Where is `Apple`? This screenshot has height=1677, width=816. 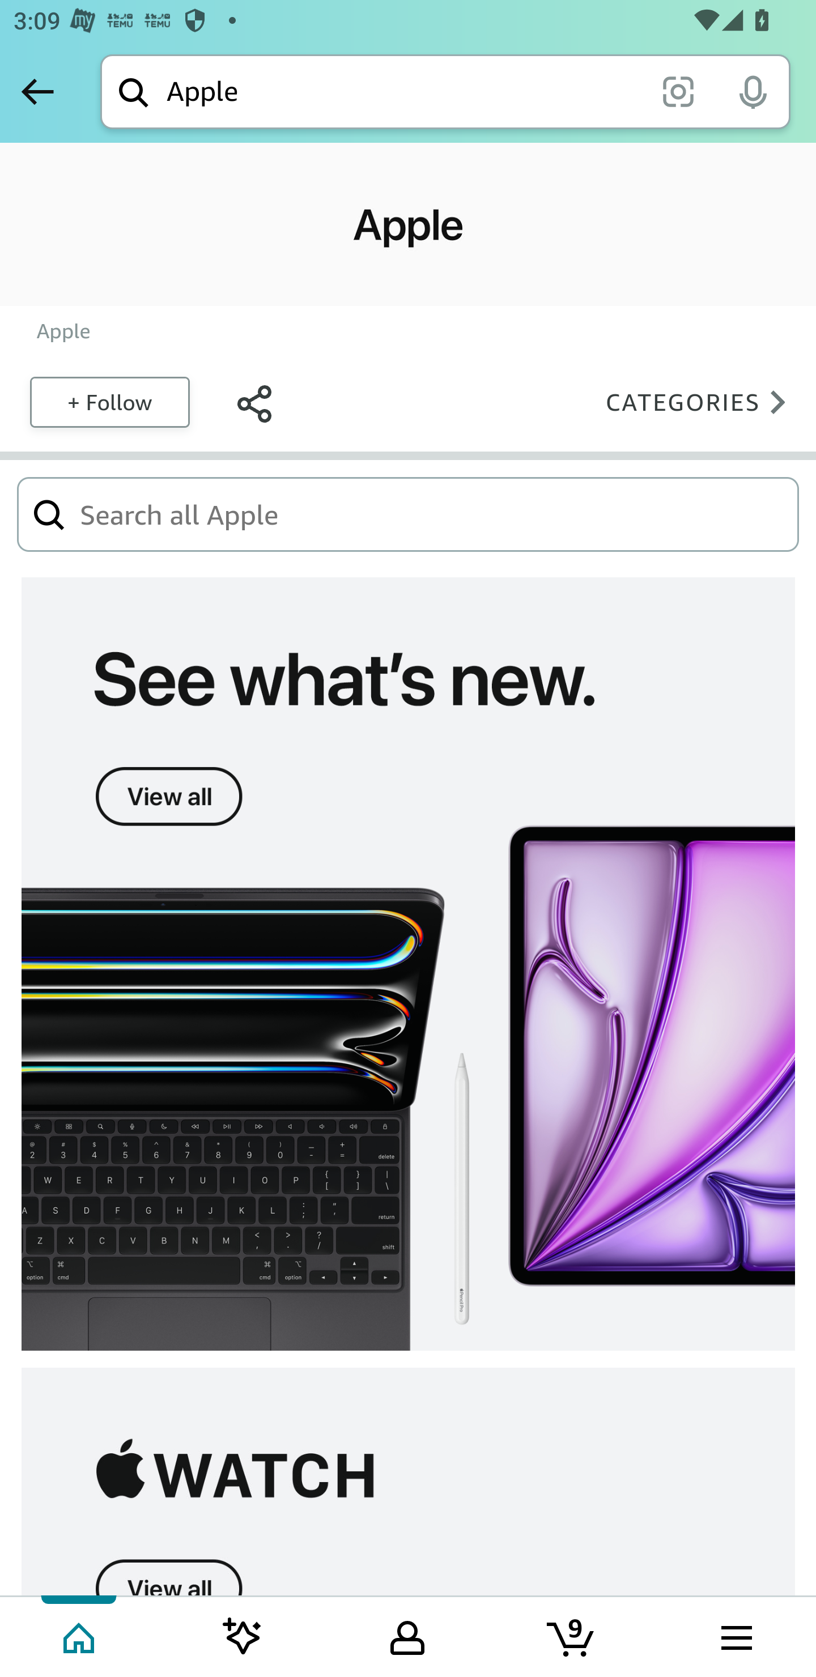 Apple is located at coordinates (63, 331).